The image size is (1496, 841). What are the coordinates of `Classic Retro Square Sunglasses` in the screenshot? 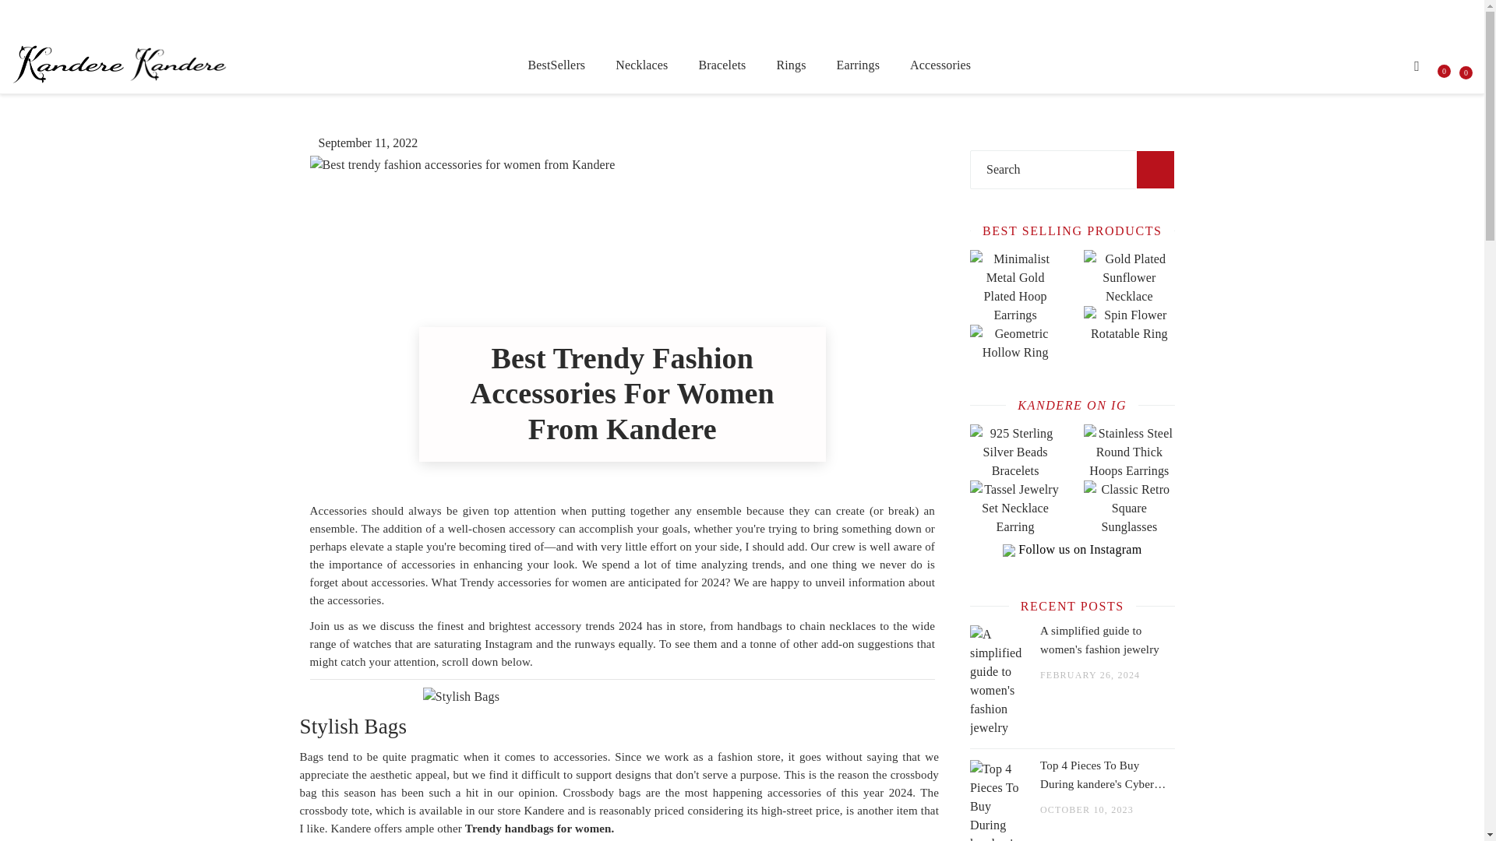 It's located at (1128, 554).